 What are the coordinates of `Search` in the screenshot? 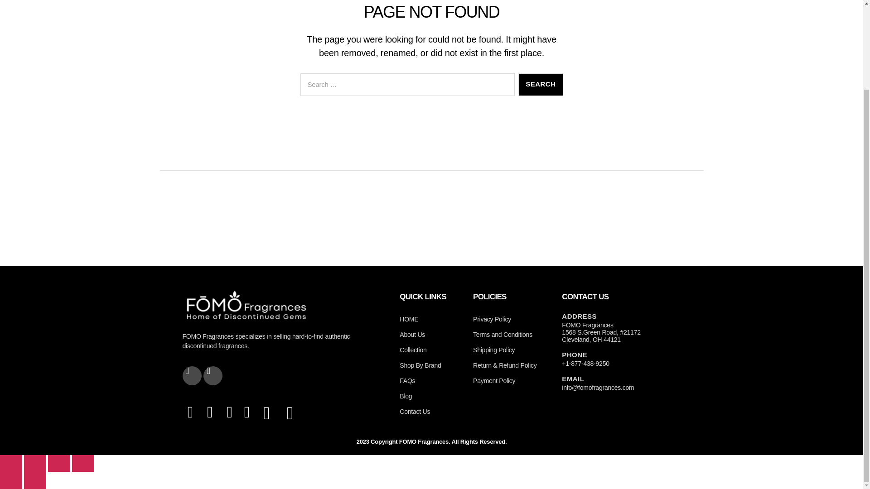 It's located at (541, 84).